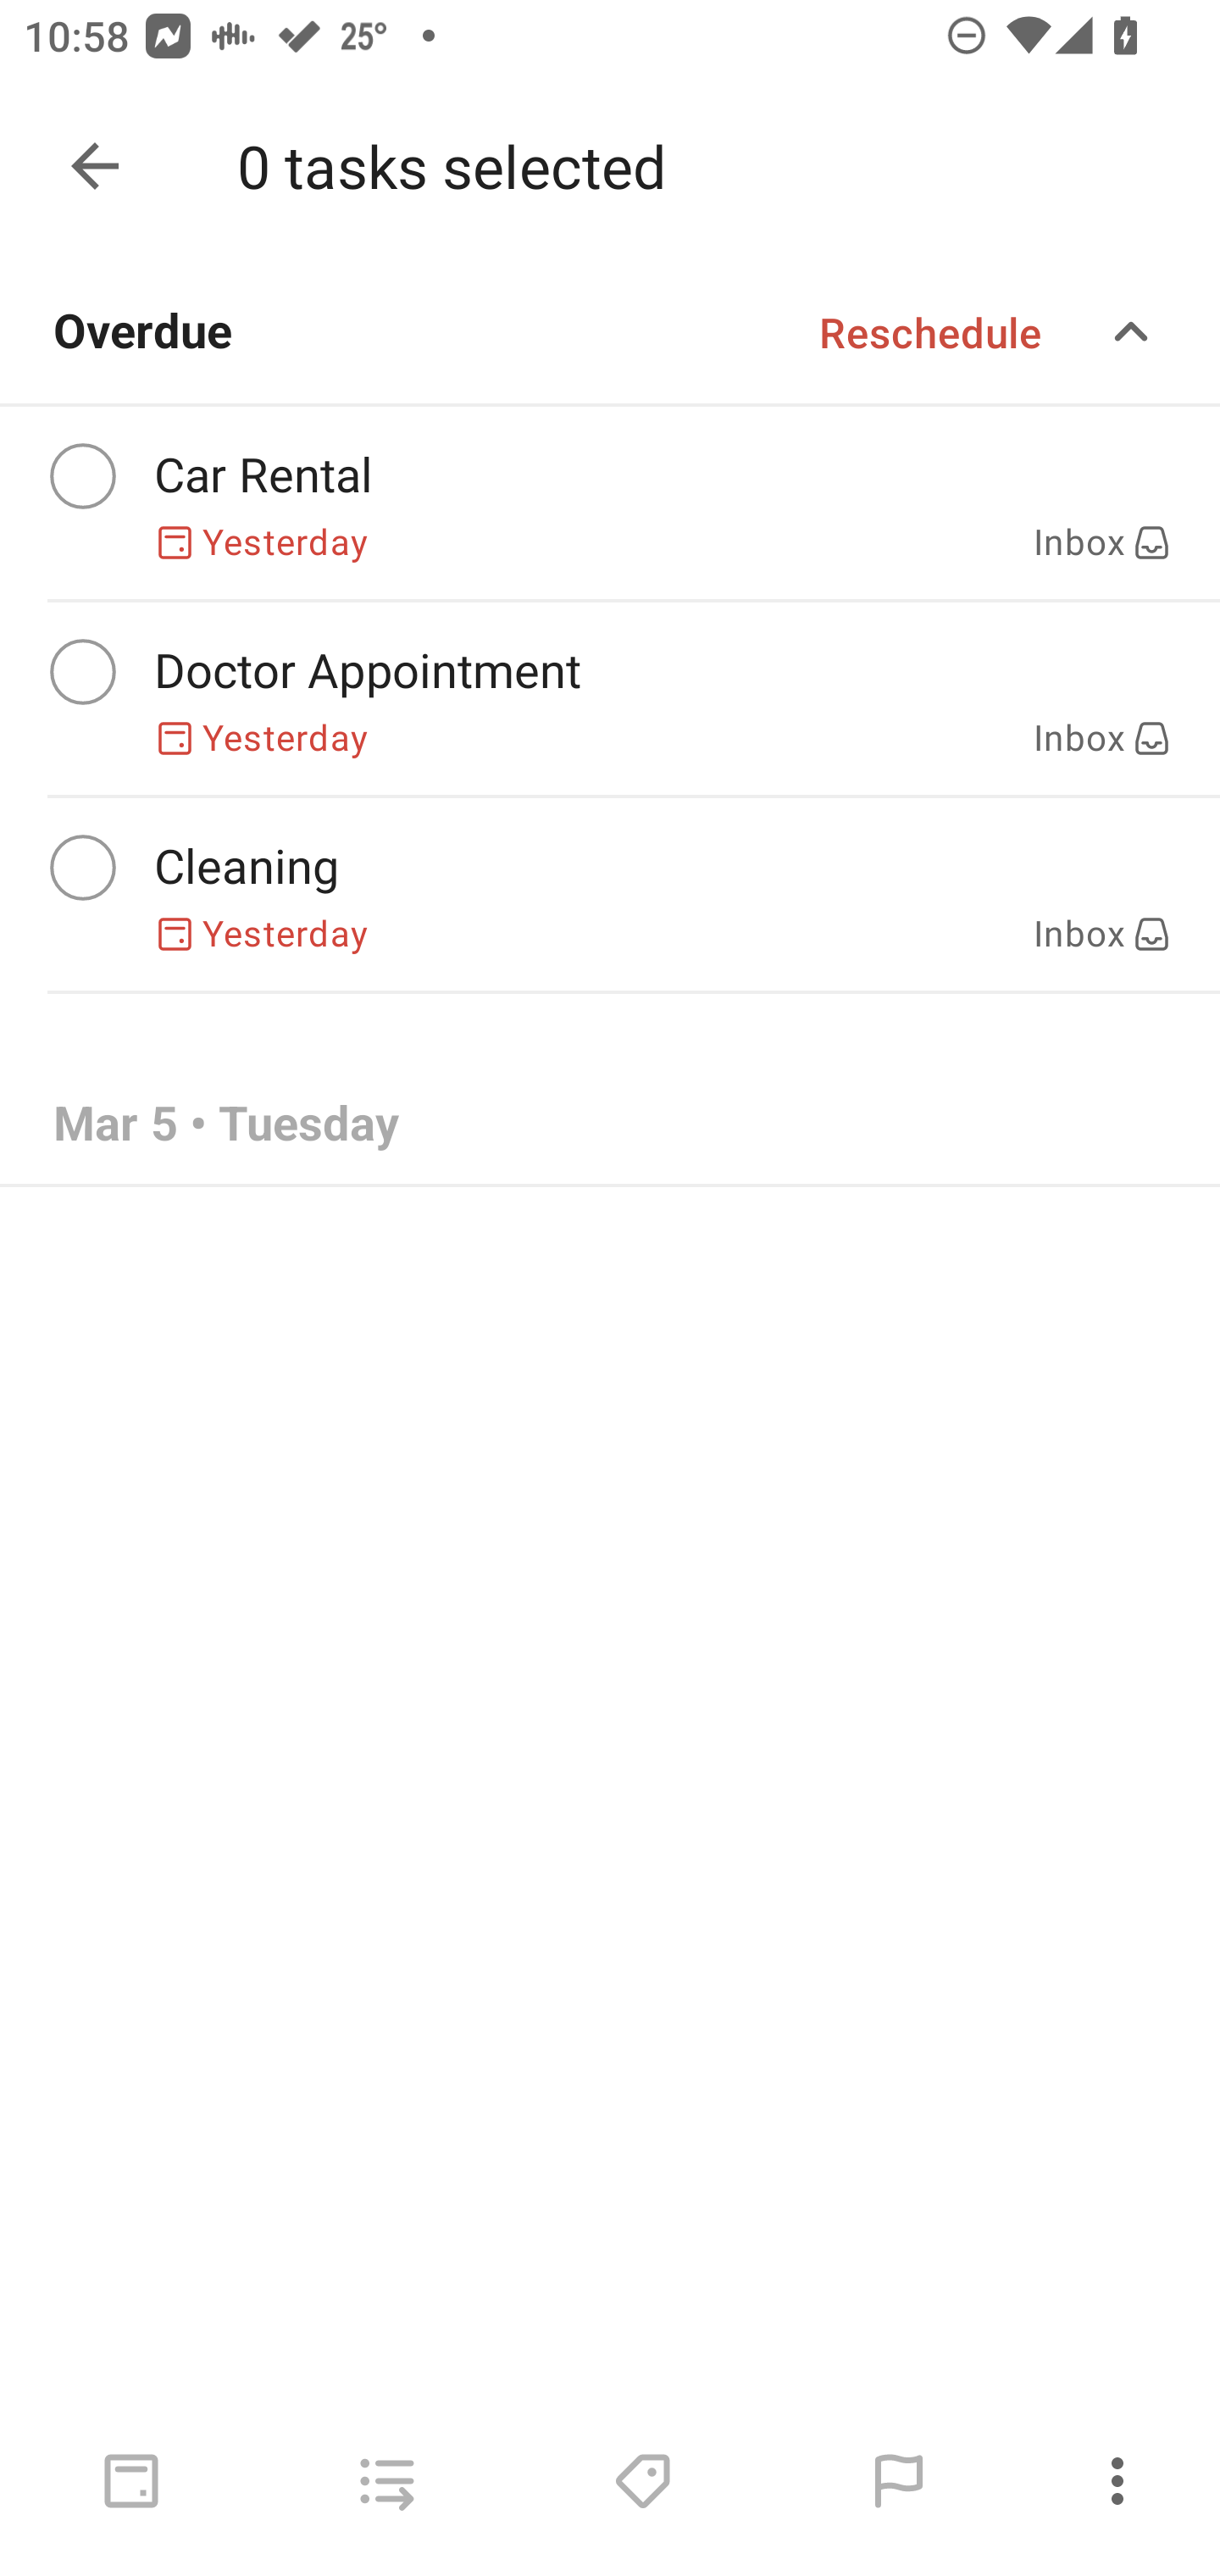 Image resolution: width=1220 pixels, height=2576 pixels. What do you see at coordinates (82, 868) in the screenshot?
I see `Complete` at bounding box center [82, 868].